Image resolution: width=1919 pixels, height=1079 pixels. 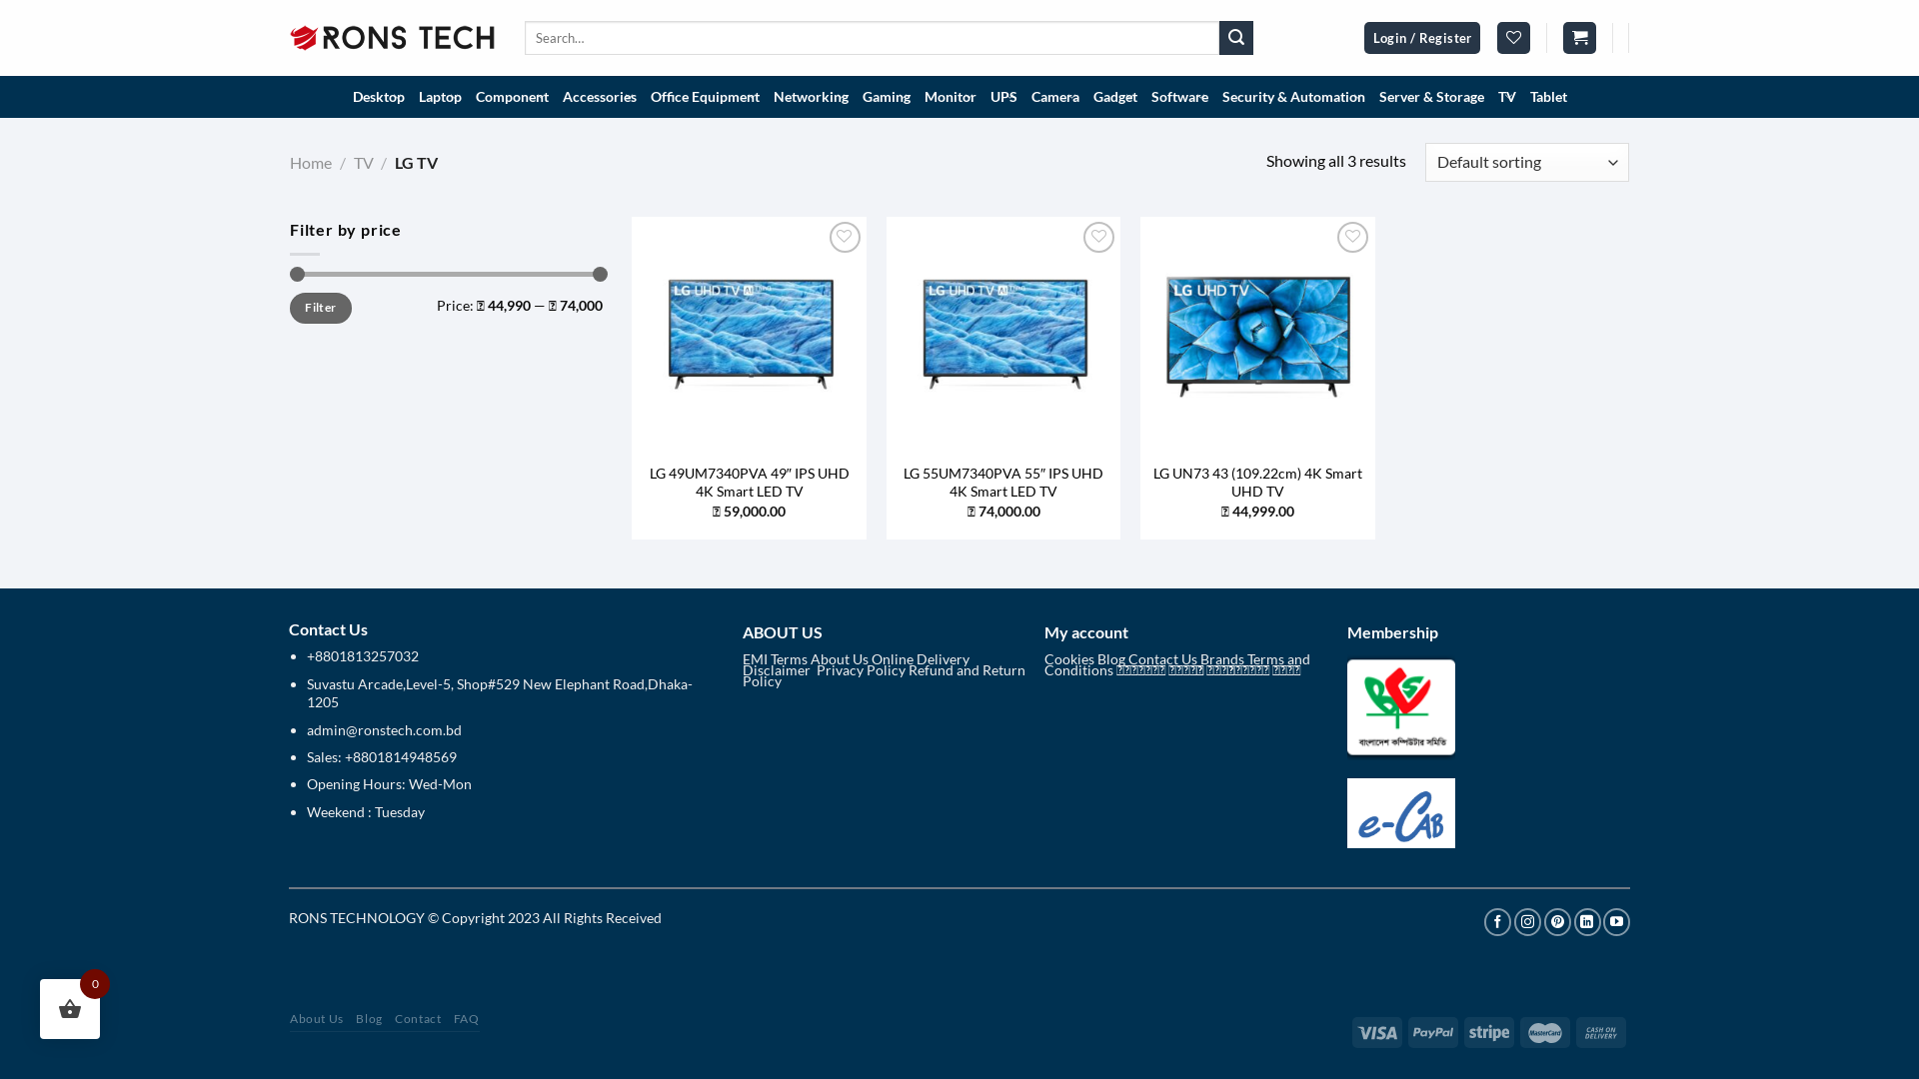 What do you see at coordinates (364, 162) in the screenshot?
I see `TV` at bounding box center [364, 162].